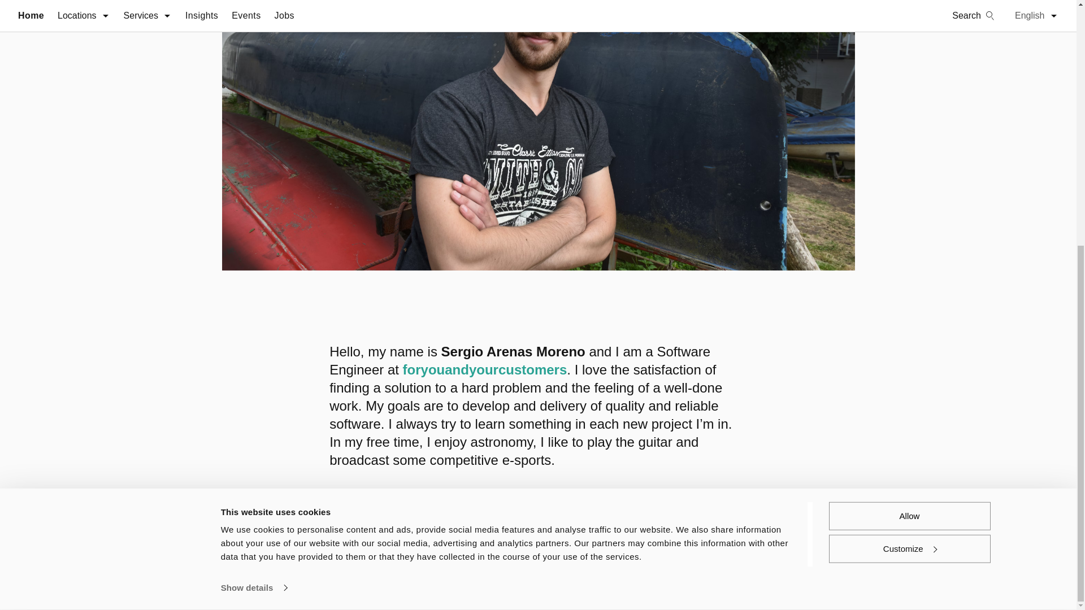 The height and width of the screenshot is (610, 1085). Describe the element at coordinates (909, 142) in the screenshot. I see `Customize` at that location.